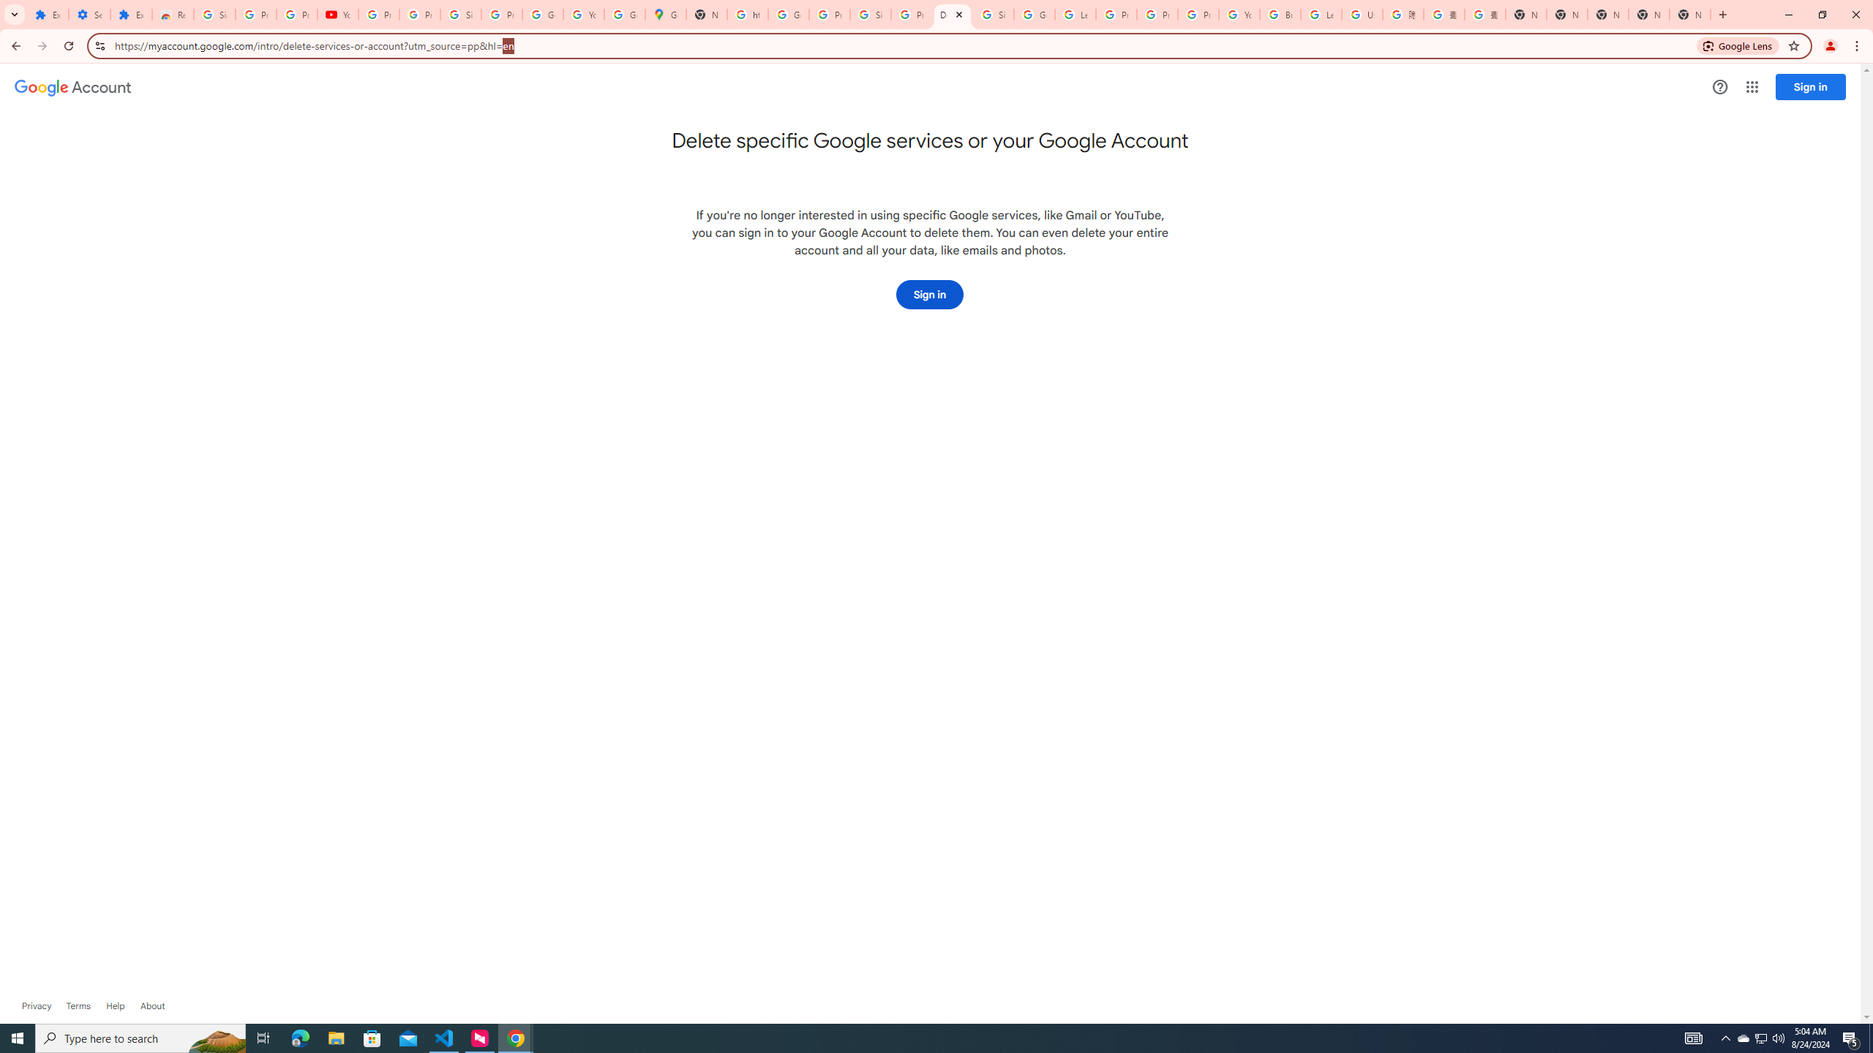 The width and height of the screenshot is (1873, 1053). What do you see at coordinates (994, 15) in the screenshot?
I see `Sign in - Google Accounts` at bounding box center [994, 15].